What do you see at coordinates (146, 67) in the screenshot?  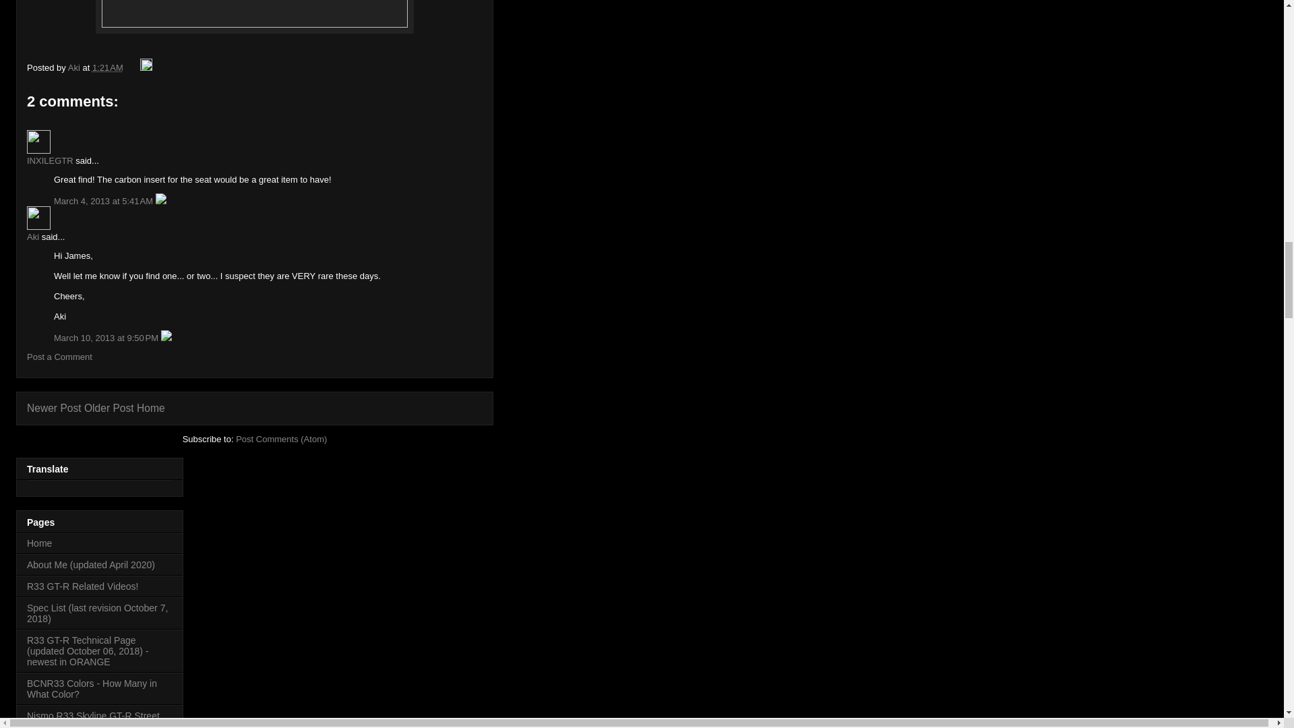 I see `Edit Post` at bounding box center [146, 67].